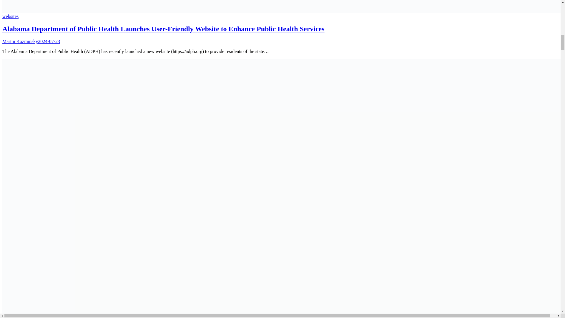  Describe the element at coordinates (10, 16) in the screenshot. I see `websites` at that location.